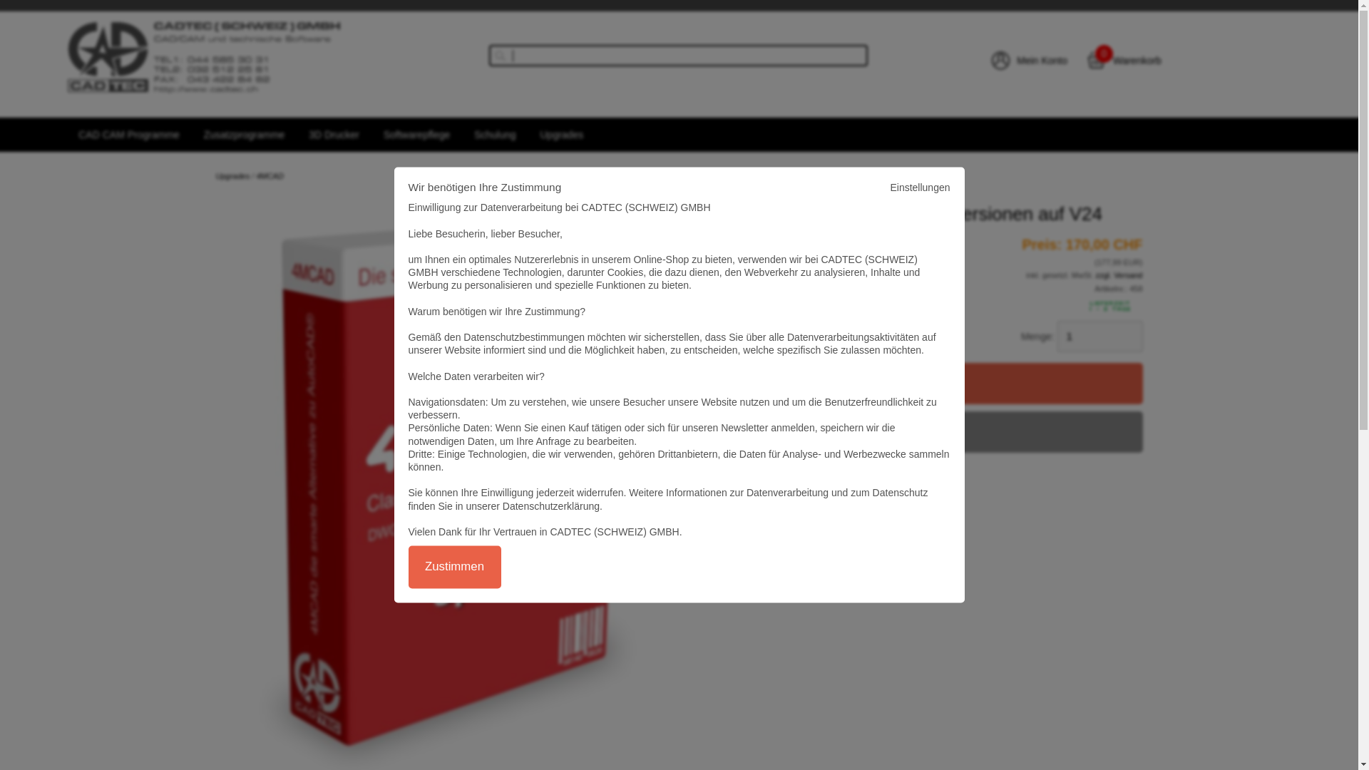 The width and height of the screenshot is (1369, 770). I want to click on 4MCAD, so click(270, 176).